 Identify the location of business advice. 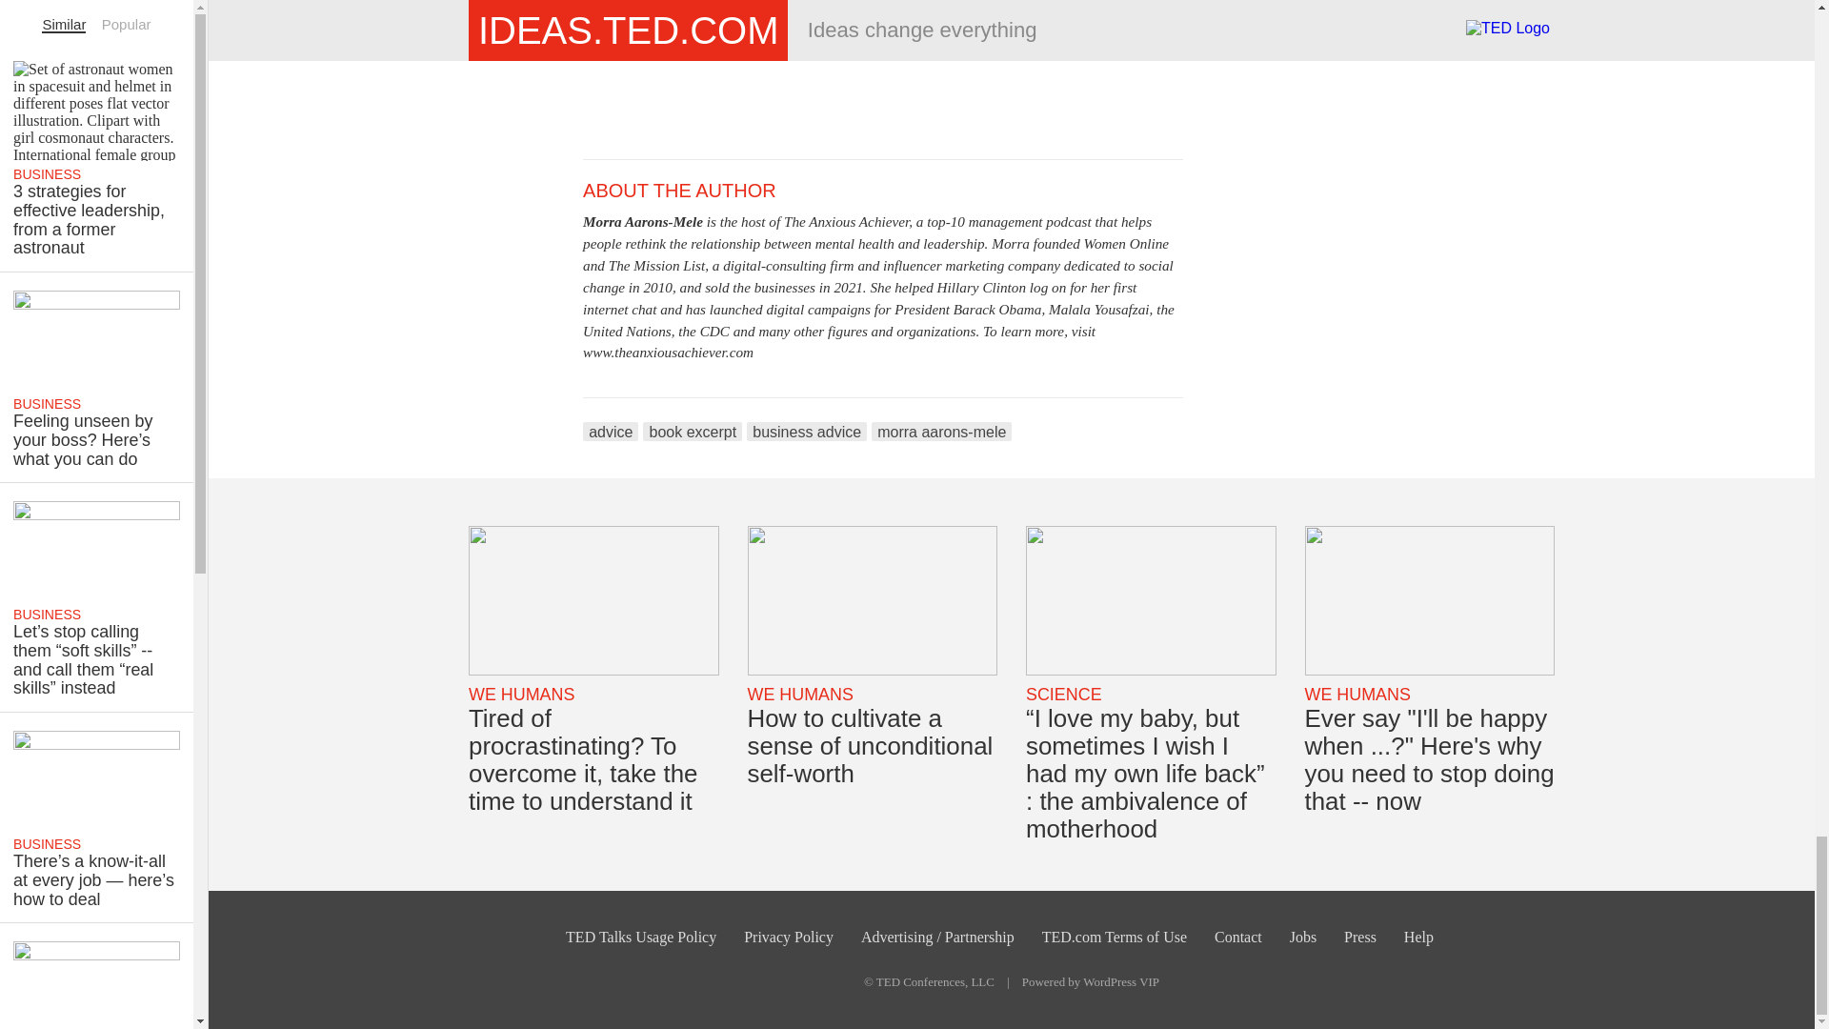
(806, 431).